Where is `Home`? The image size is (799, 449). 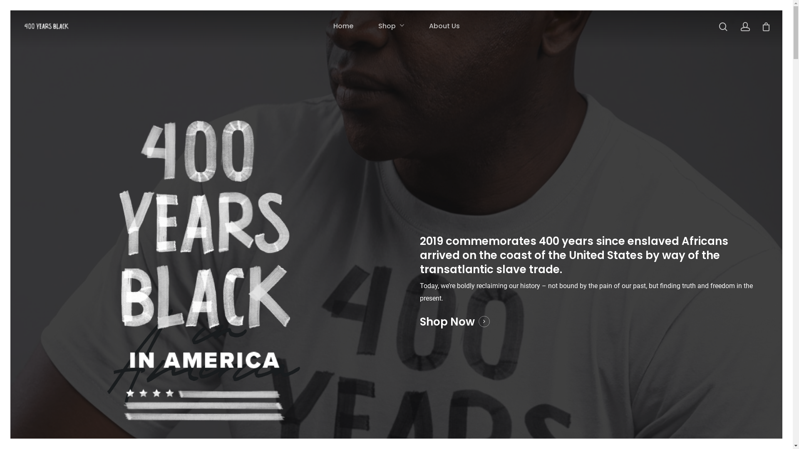
Home is located at coordinates (343, 26).